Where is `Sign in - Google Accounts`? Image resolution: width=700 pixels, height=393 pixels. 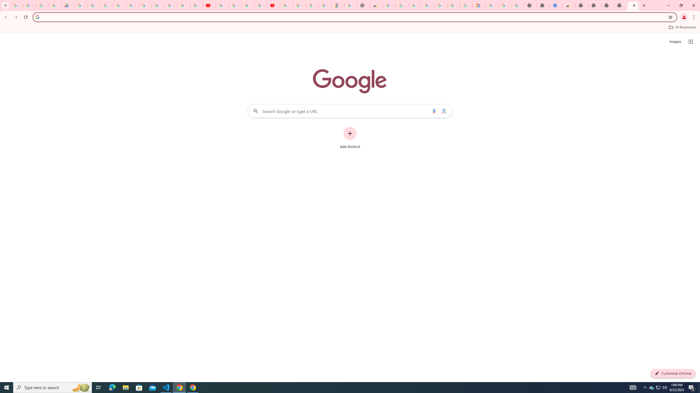
Sign in - Google Accounts is located at coordinates (453, 5).